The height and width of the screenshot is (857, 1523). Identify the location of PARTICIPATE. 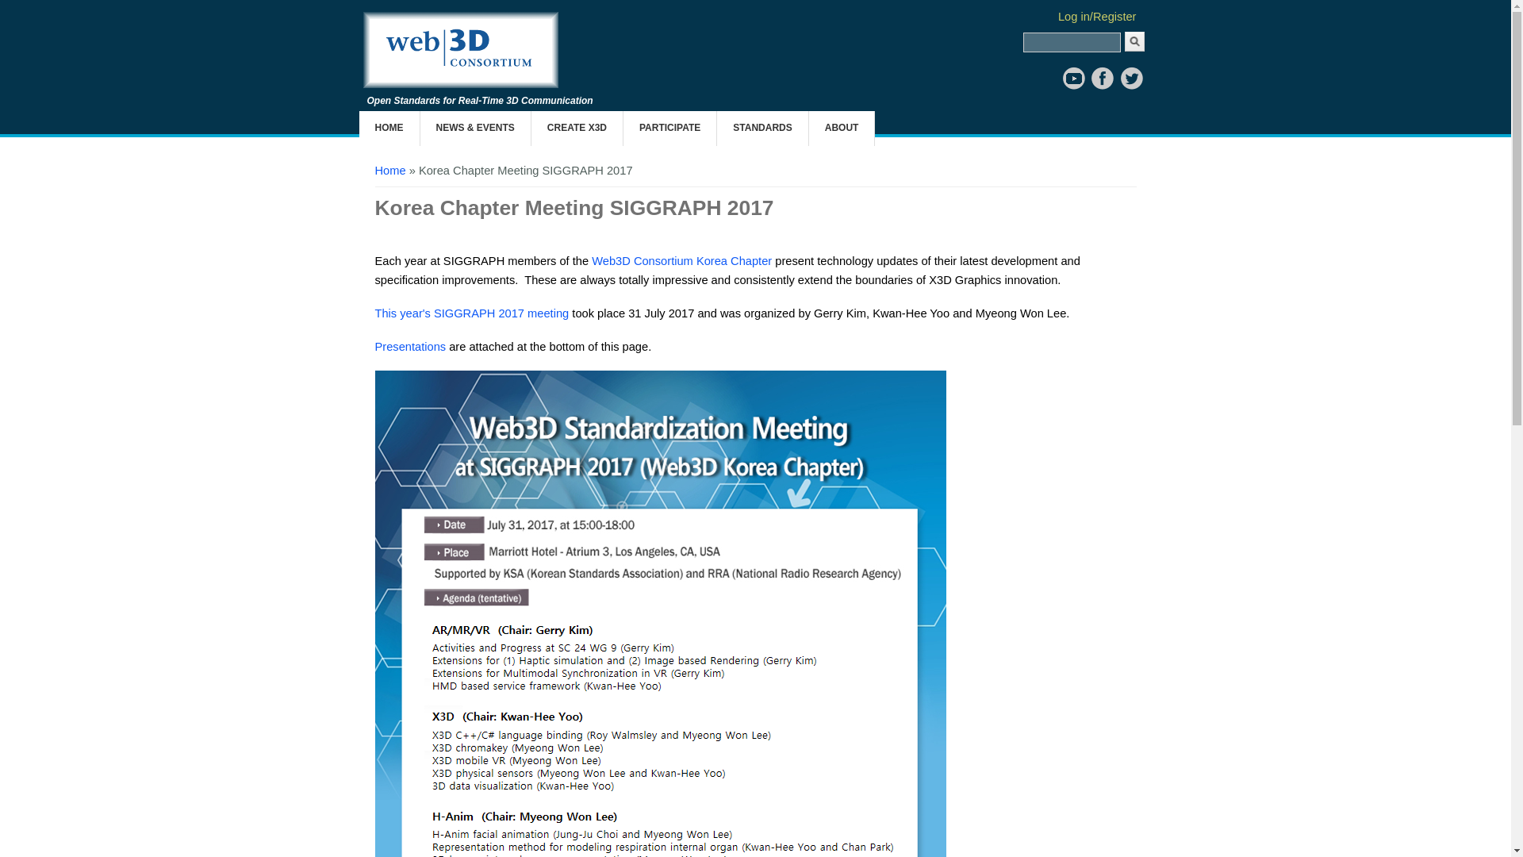
(669, 129).